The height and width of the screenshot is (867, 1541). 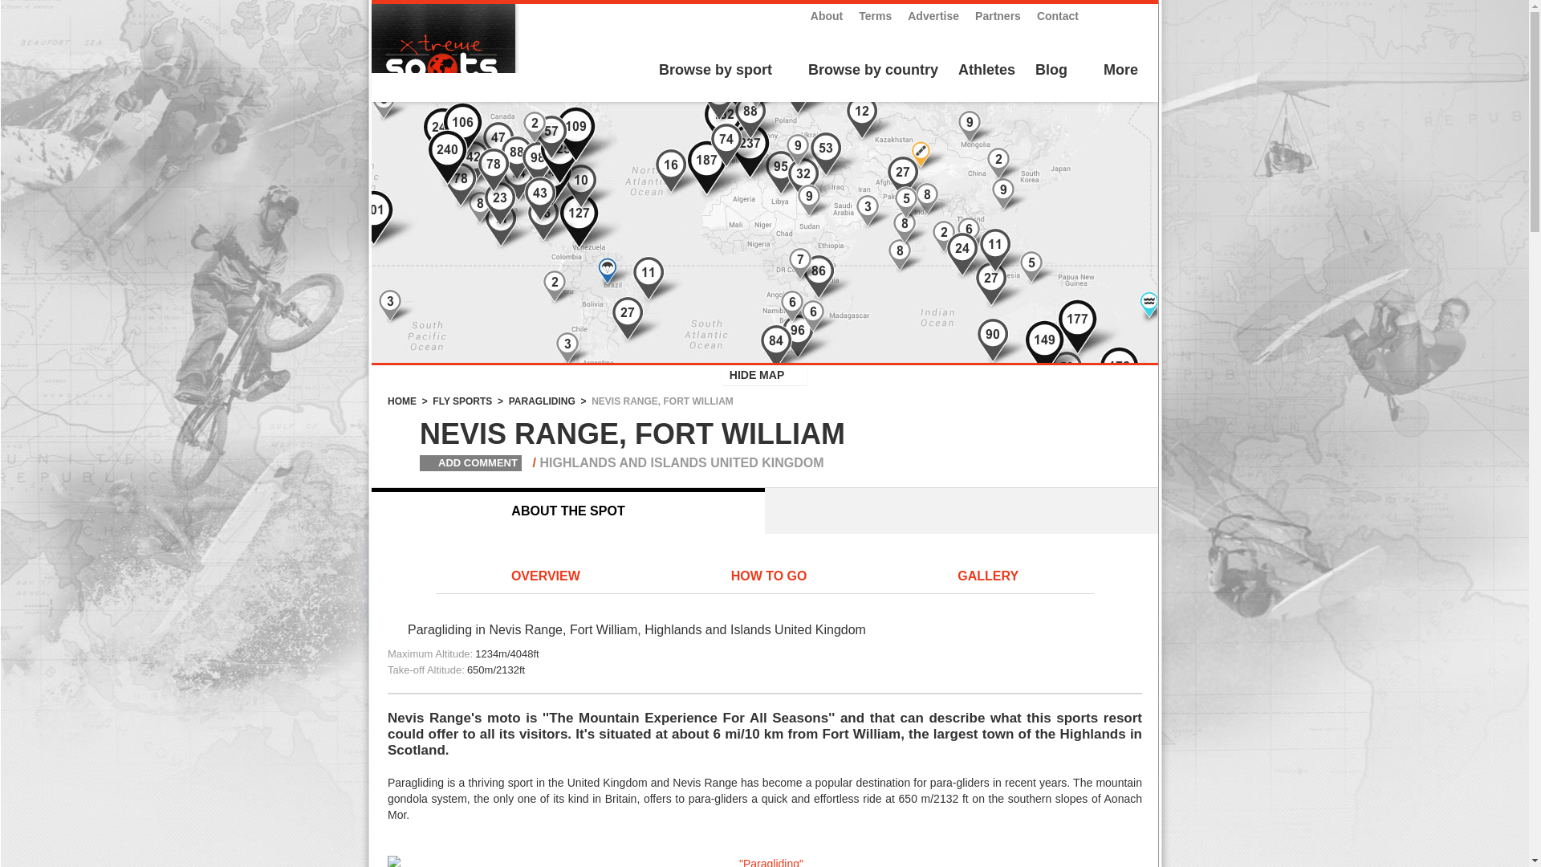 I want to click on Browse by sport, so click(x=713, y=71).